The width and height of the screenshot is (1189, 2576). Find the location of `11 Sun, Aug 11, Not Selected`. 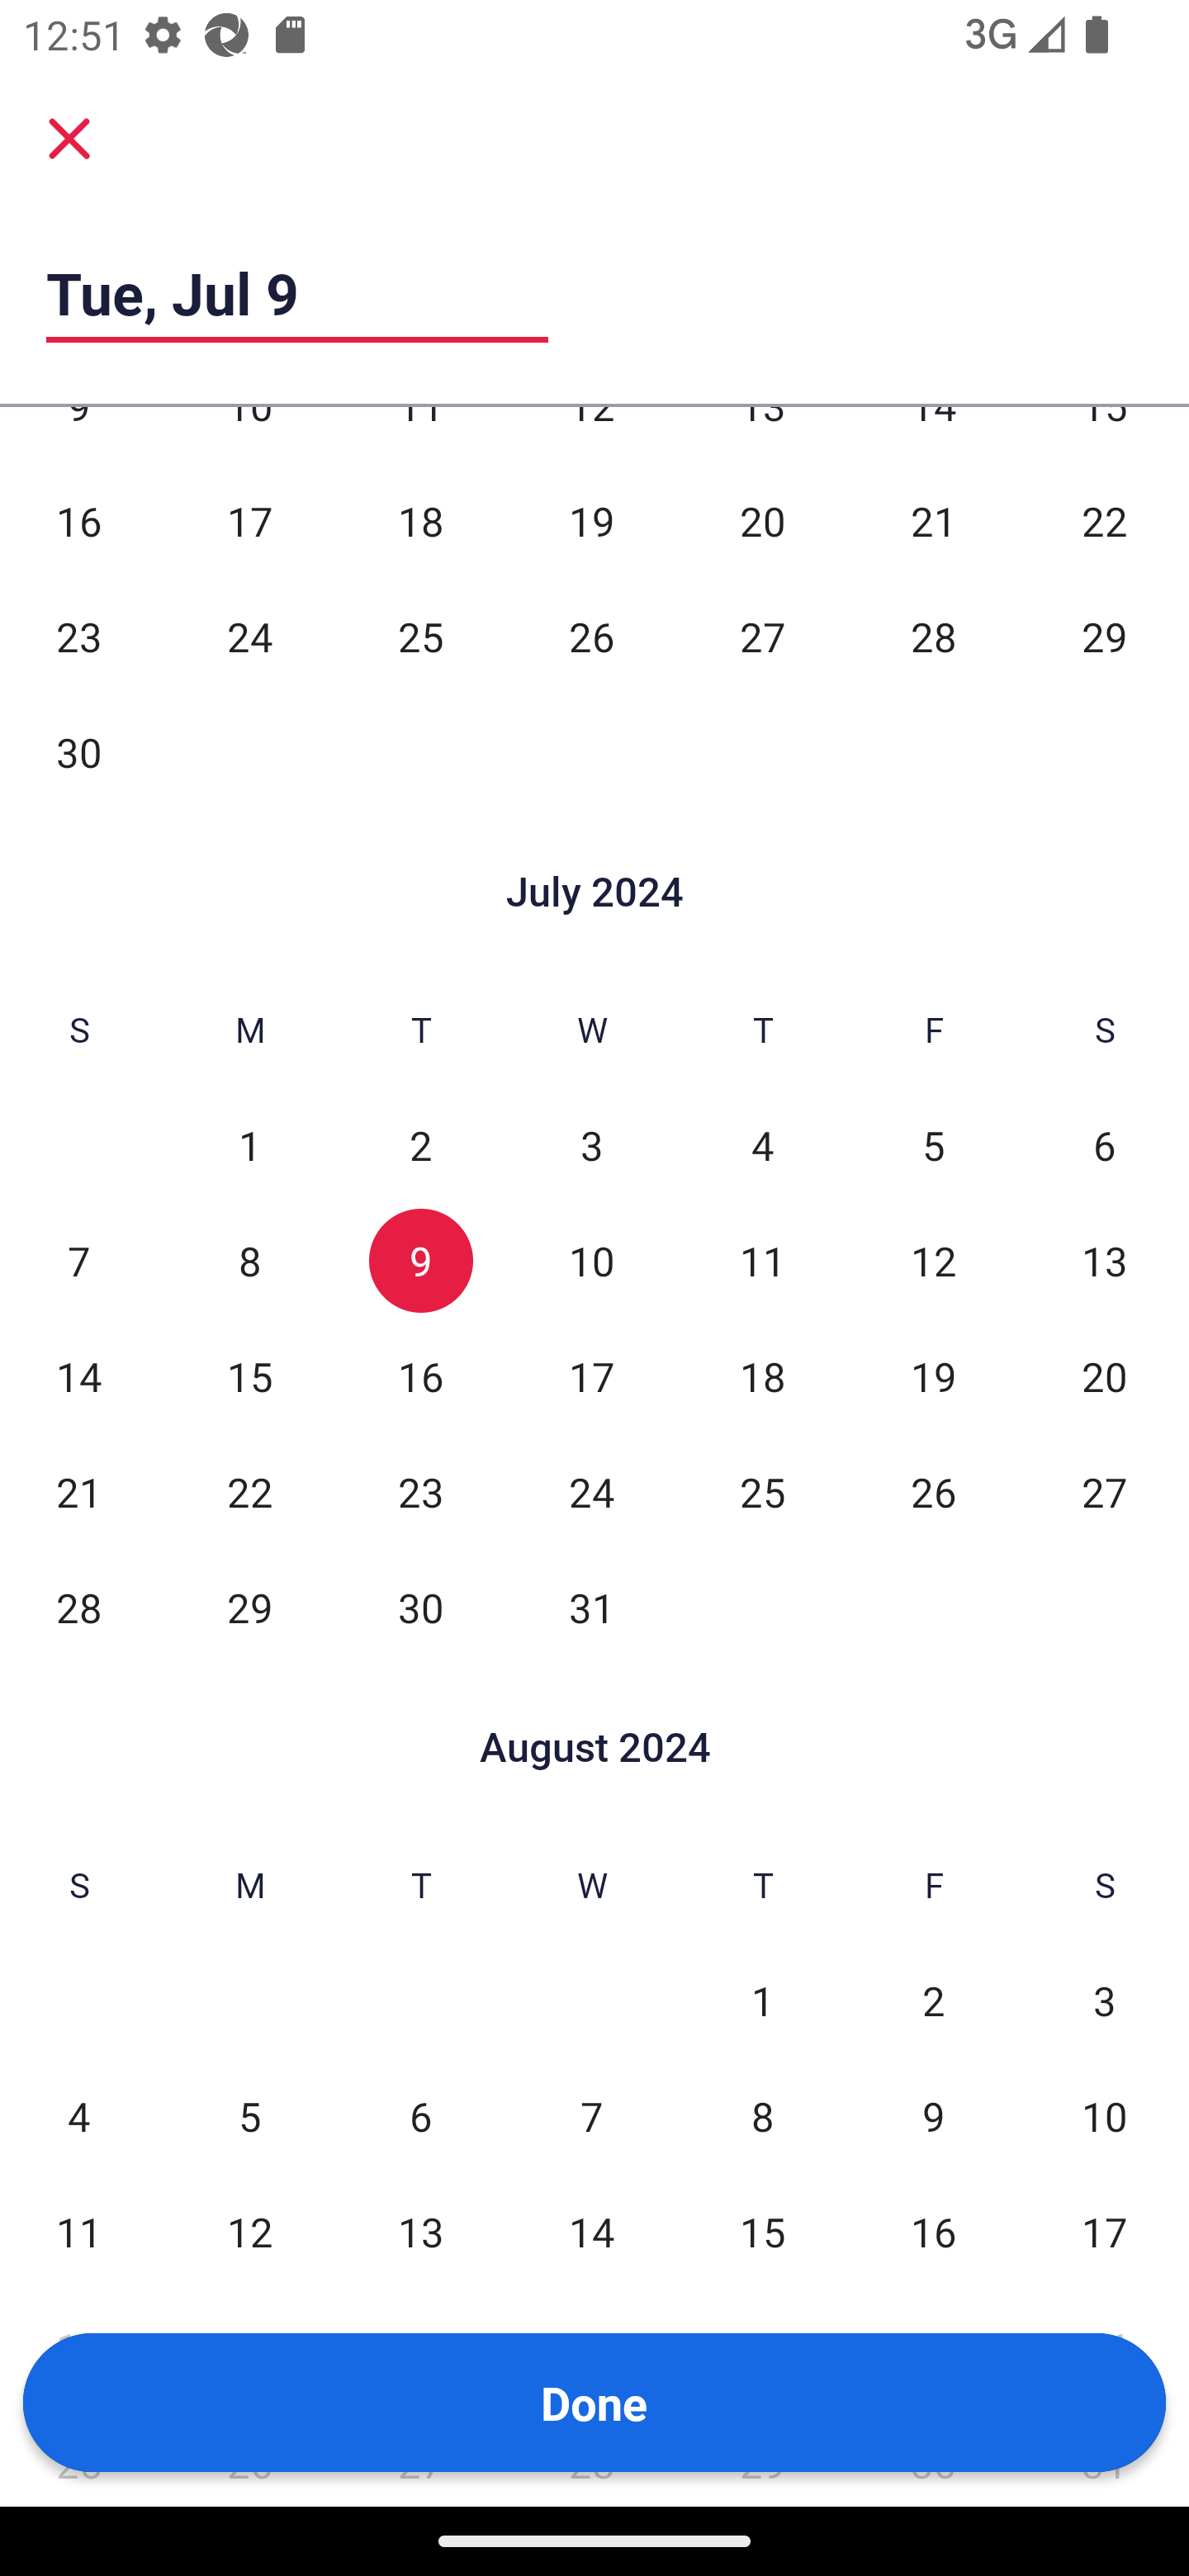

11 Sun, Aug 11, Not Selected is located at coordinates (78, 2232).